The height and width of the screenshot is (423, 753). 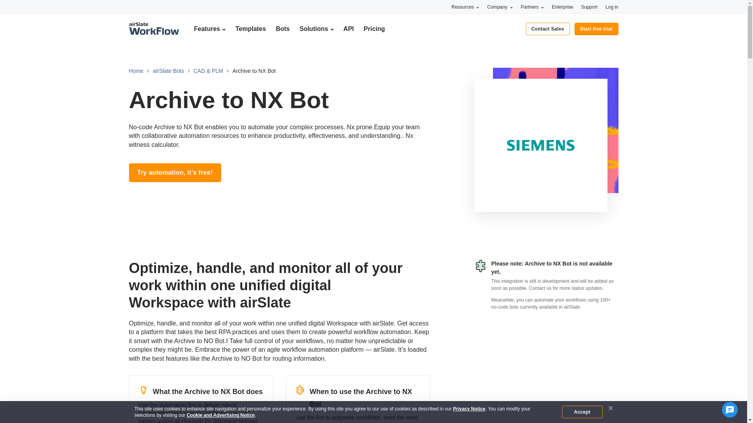 What do you see at coordinates (562, 7) in the screenshot?
I see `Enterprise` at bounding box center [562, 7].